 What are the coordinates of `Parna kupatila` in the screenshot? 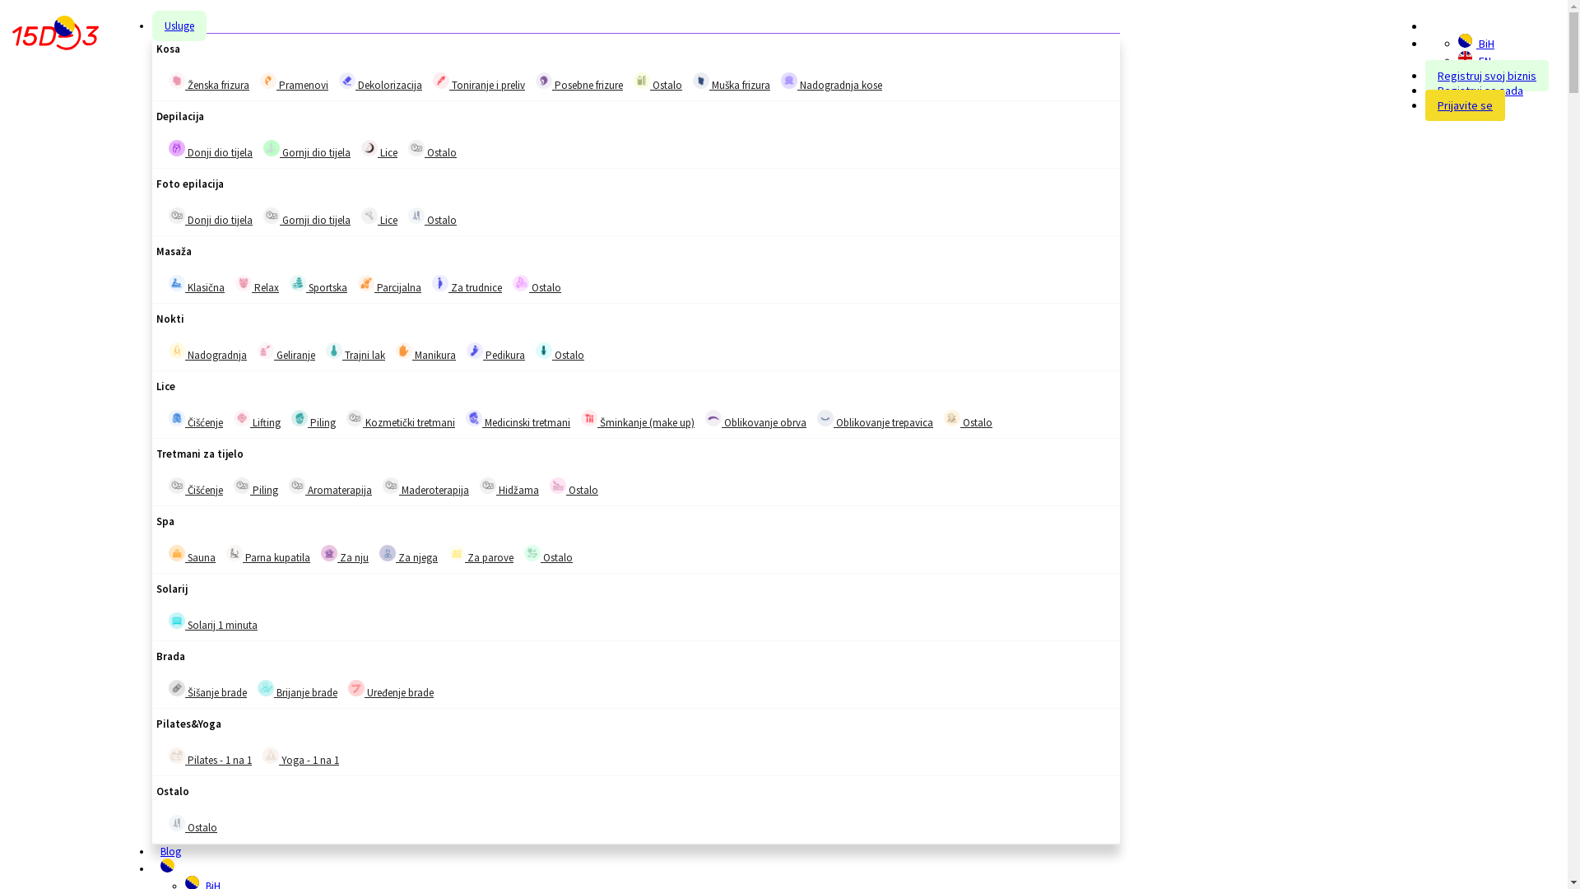 It's located at (268, 555).